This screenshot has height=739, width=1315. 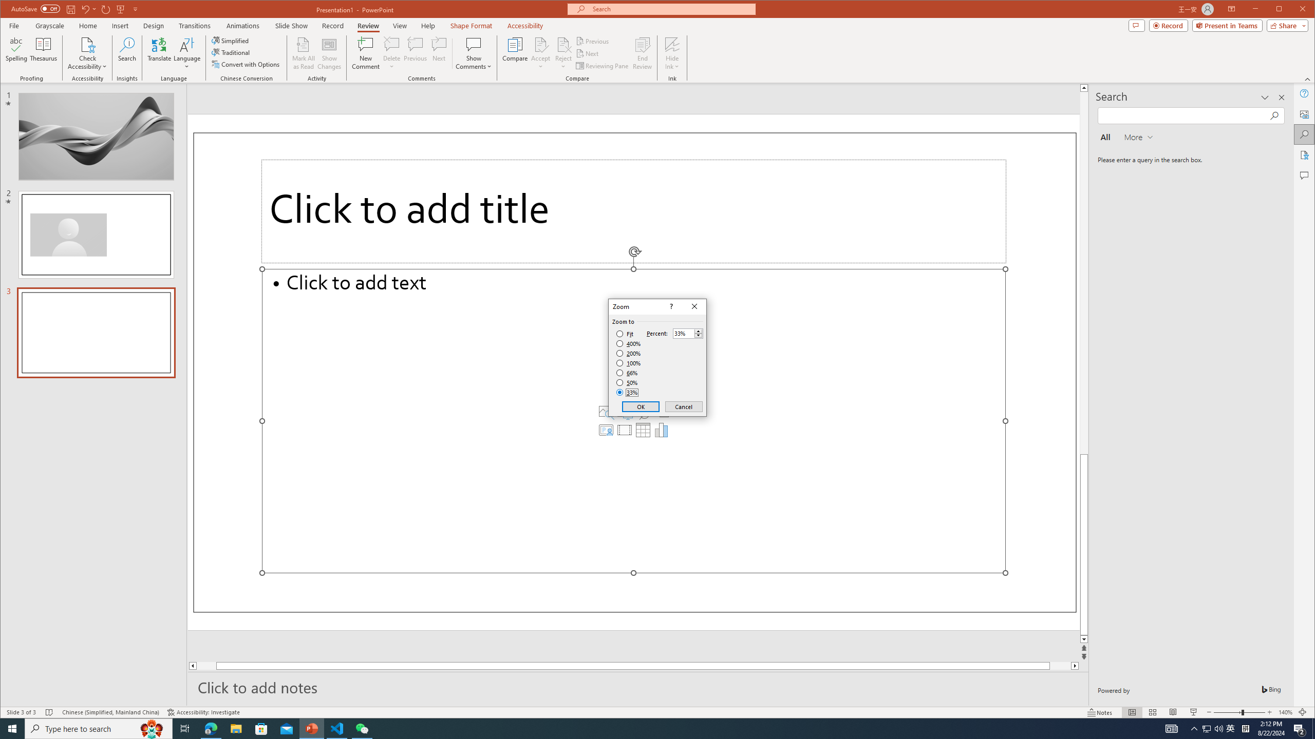 What do you see at coordinates (541, 44) in the screenshot?
I see `Accept Change` at bounding box center [541, 44].